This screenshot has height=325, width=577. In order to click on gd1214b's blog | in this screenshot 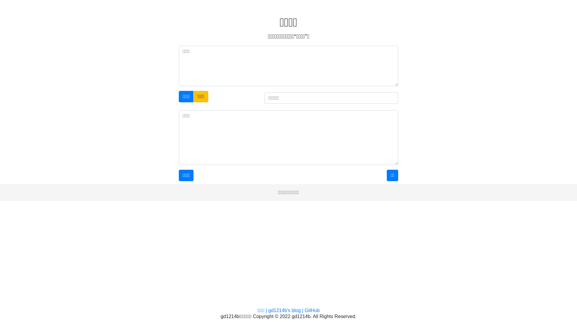, I will do `click(286, 311)`.